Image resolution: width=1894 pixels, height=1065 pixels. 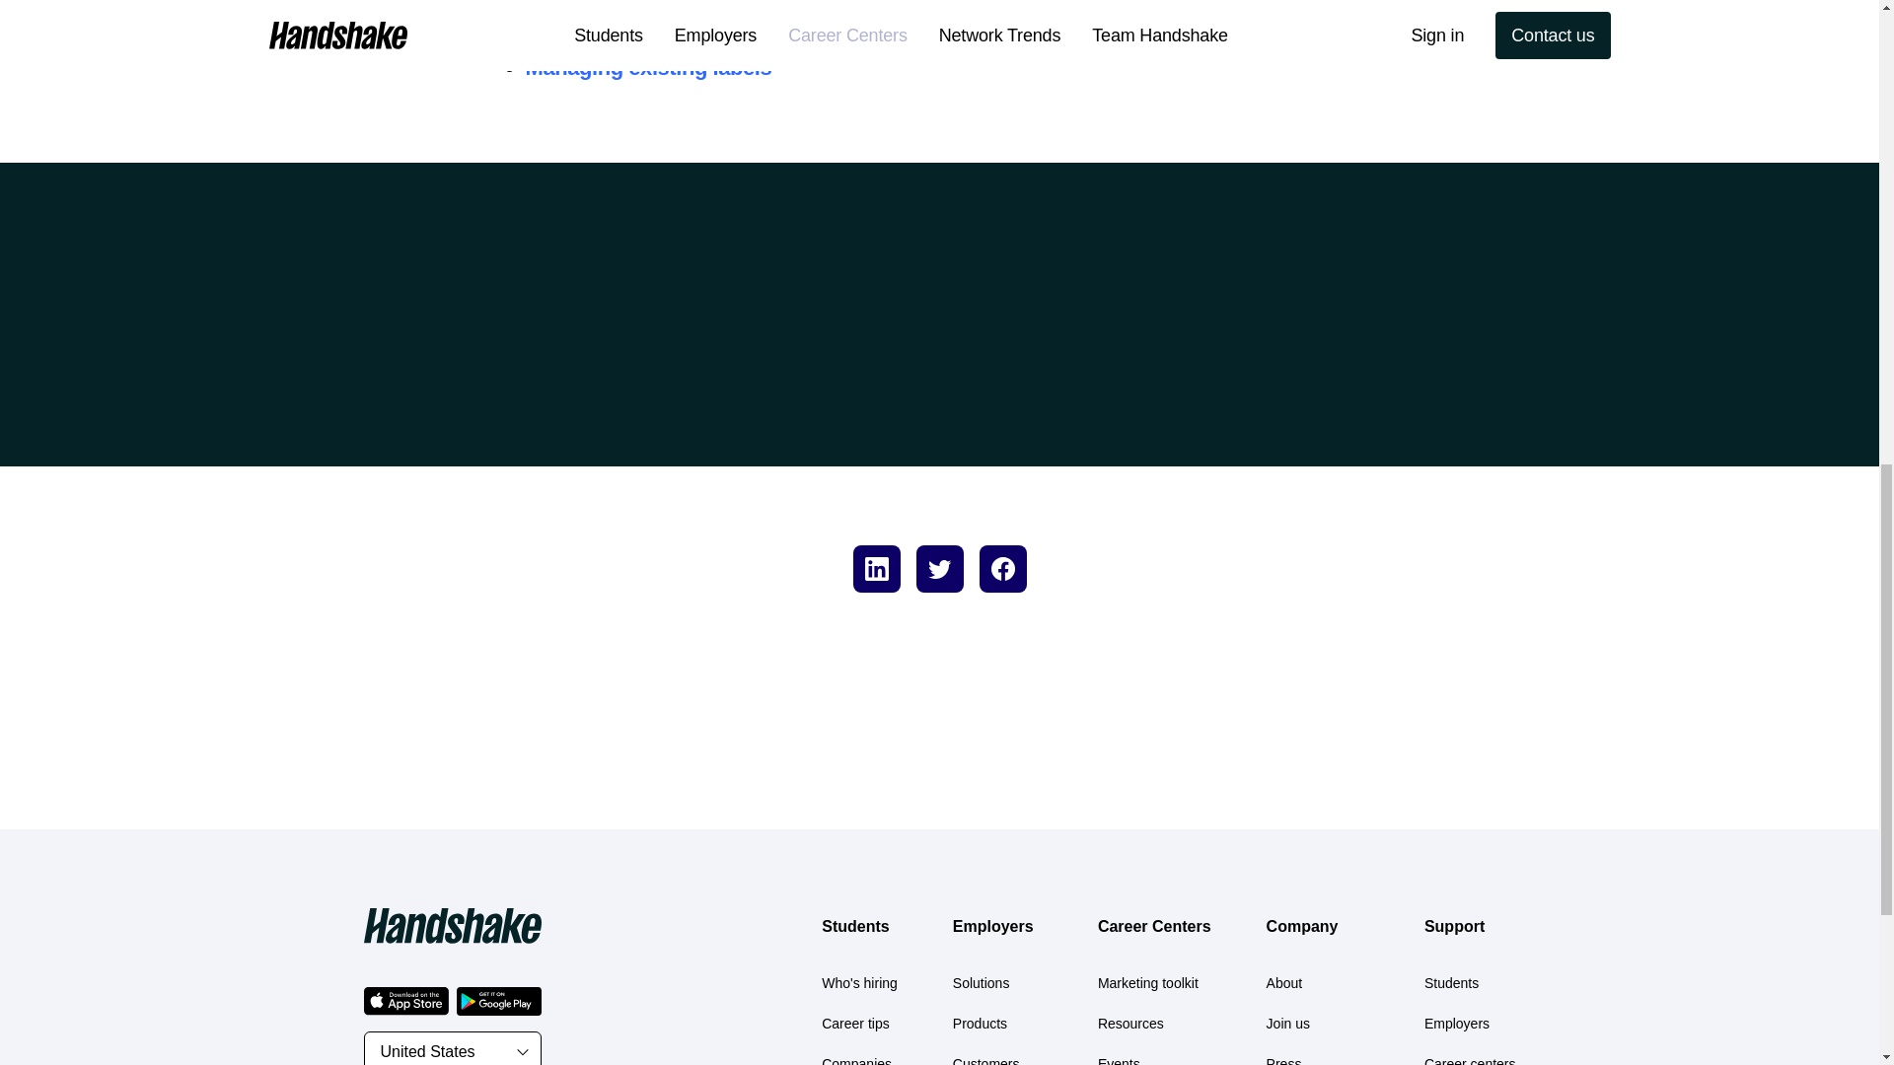 I want to click on Customers, so click(x=986, y=1061).